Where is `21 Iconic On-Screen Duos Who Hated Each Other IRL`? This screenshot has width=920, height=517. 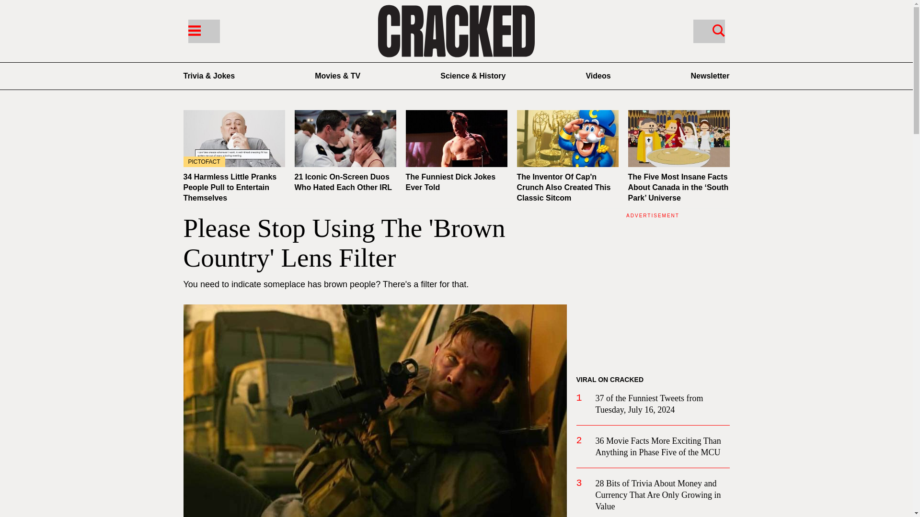 21 Iconic On-Screen Duos Who Hated Each Other IRL is located at coordinates (345, 138).